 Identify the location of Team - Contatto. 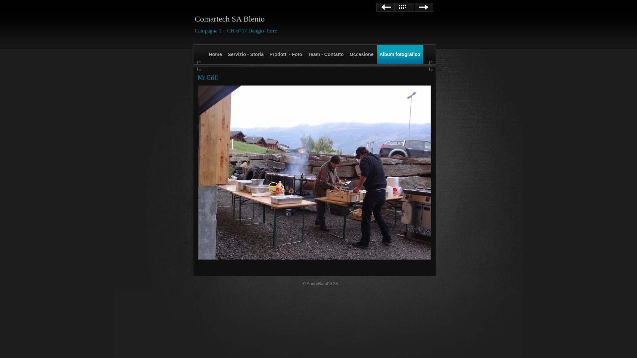
(326, 54).